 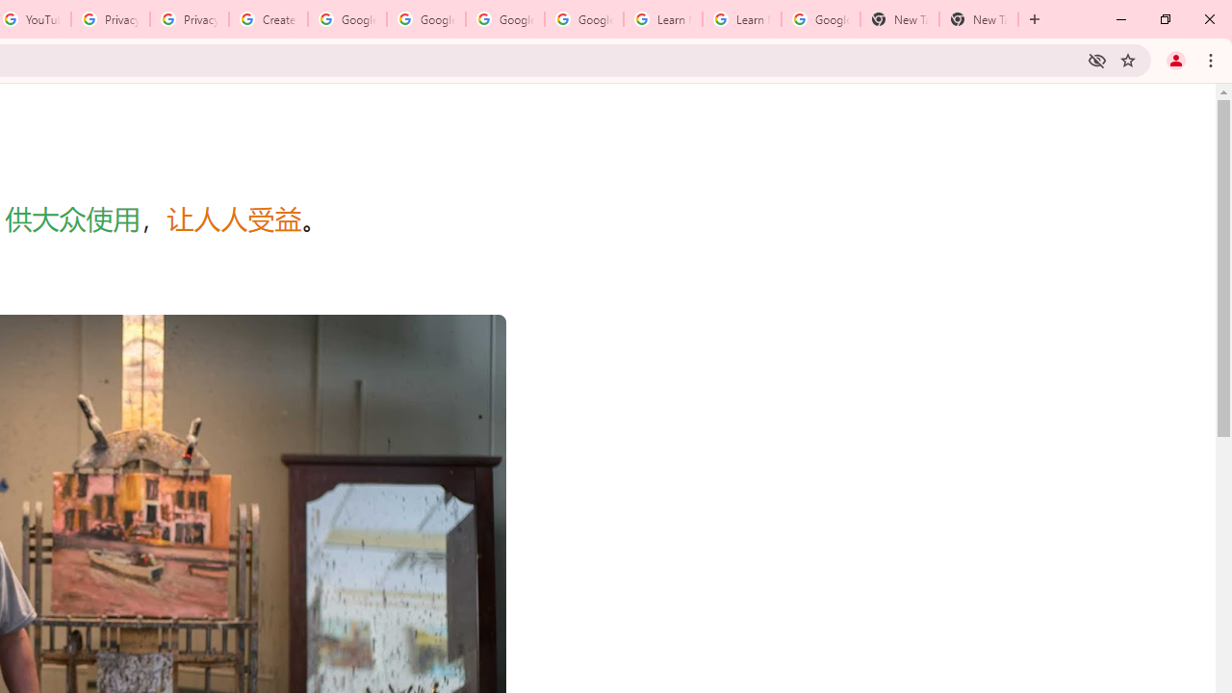 What do you see at coordinates (583, 19) in the screenshot?
I see `Google Account Help` at bounding box center [583, 19].